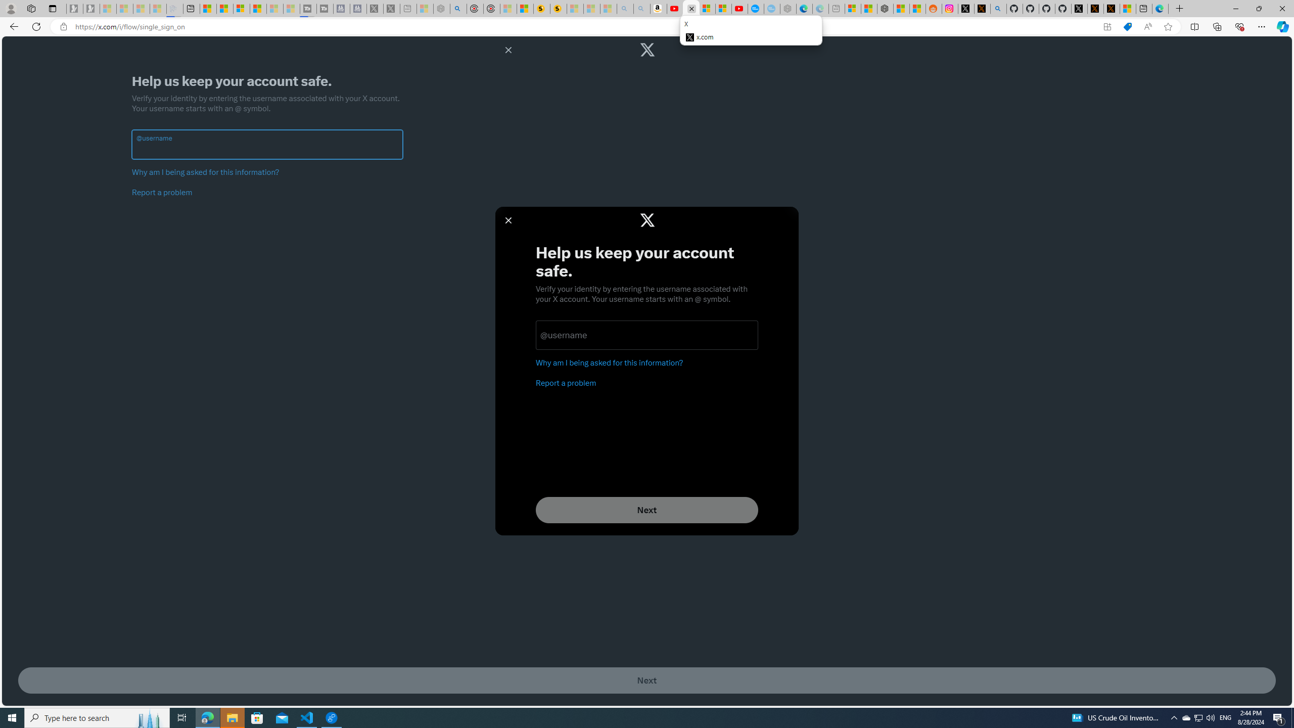  Describe the element at coordinates (308, 9) in the screenshot. I see `Streaming Coverage | T3 - Sleeping` at that location.